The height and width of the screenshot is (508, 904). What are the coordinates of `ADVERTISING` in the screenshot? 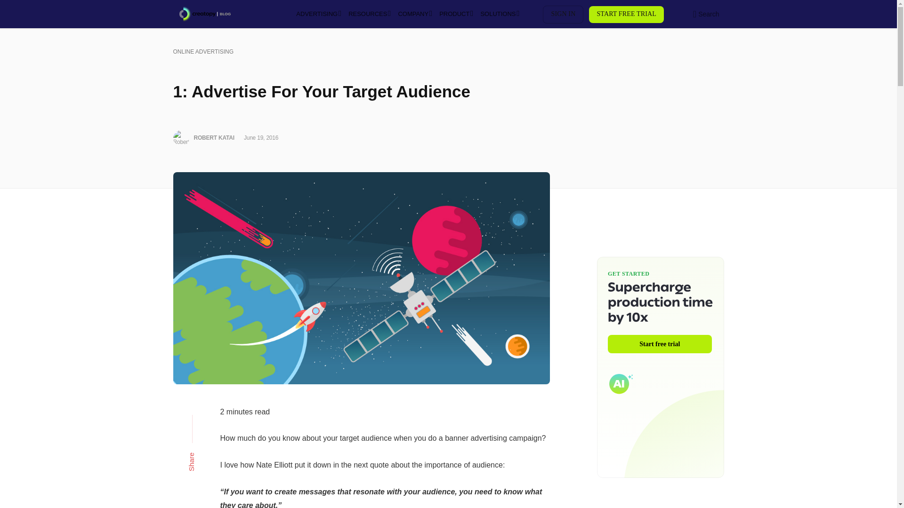 It's located at (317, 14).